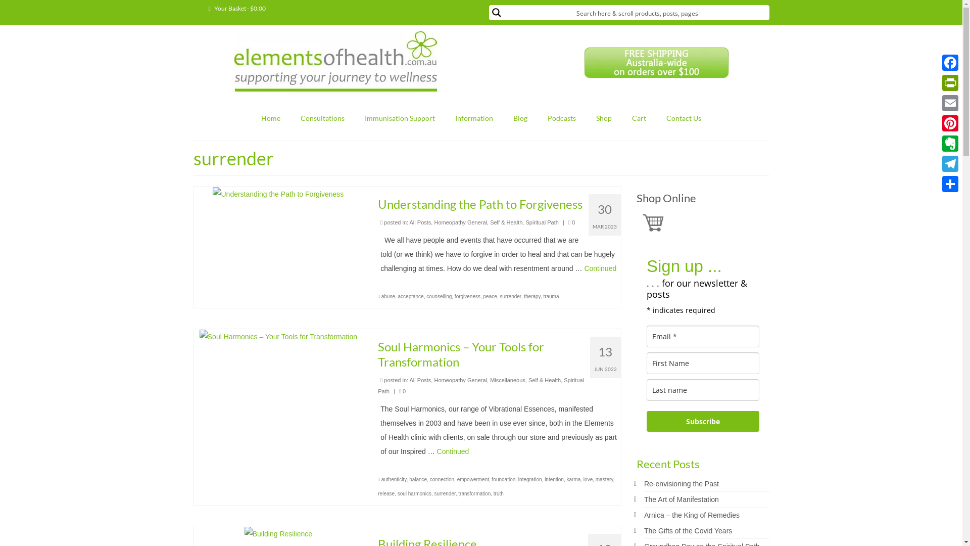 The image size is (970, 546). What do you see at coordinates (684, 118) in the screenshot?
I see `Contact Us` at bounding box center [684, 118].